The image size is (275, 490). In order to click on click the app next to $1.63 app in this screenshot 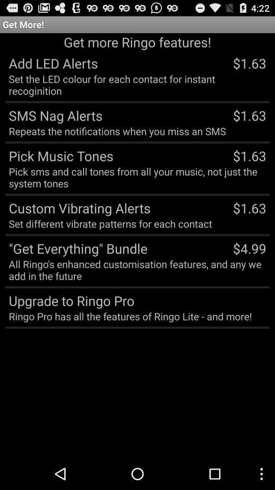, I will do `click(110, 224)`.